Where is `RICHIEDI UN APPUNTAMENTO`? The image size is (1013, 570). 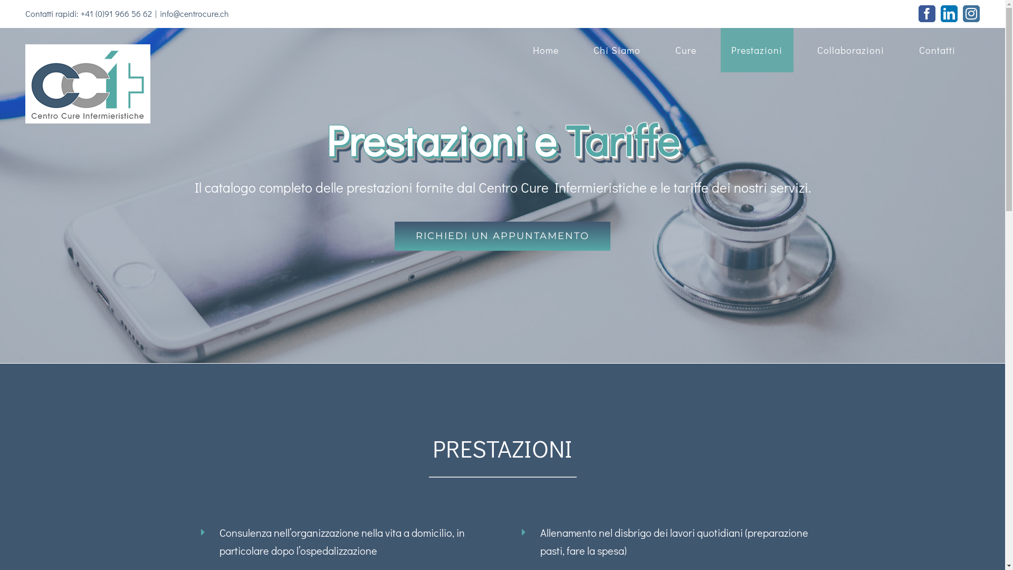
RICHIEDI UN APPUNTAMENTO is located at coordinates (502, 236).